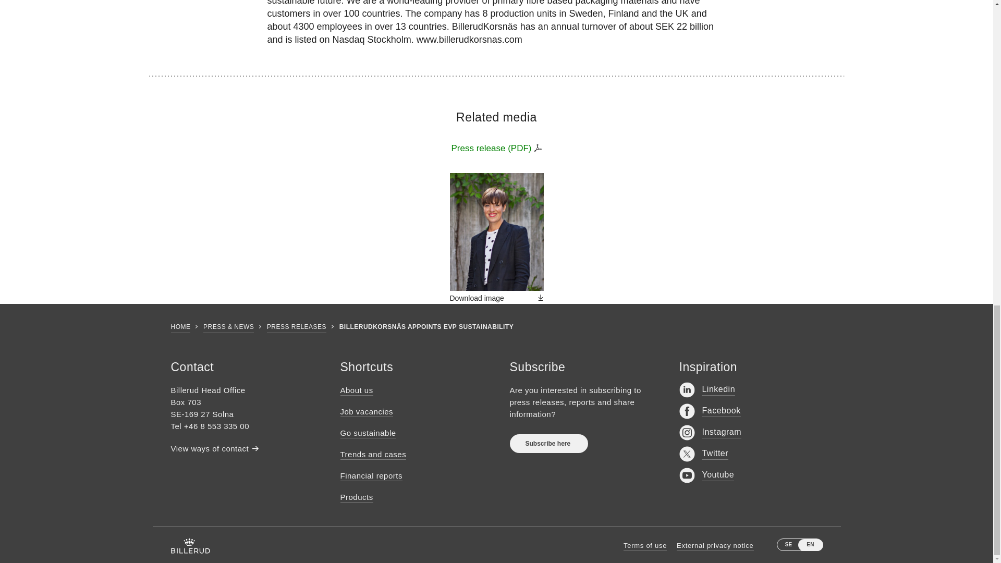  I want to click on Youtube, so click(706, 475).